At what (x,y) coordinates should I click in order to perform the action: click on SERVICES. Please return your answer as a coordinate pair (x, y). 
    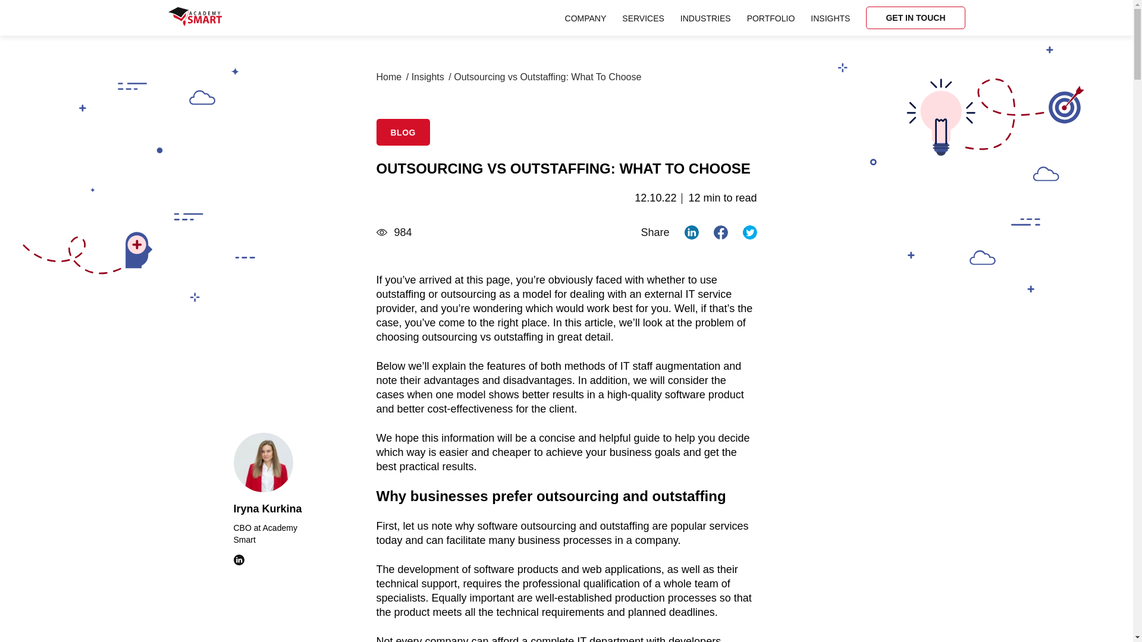
    Looking at the image, I should click on (644, 17).